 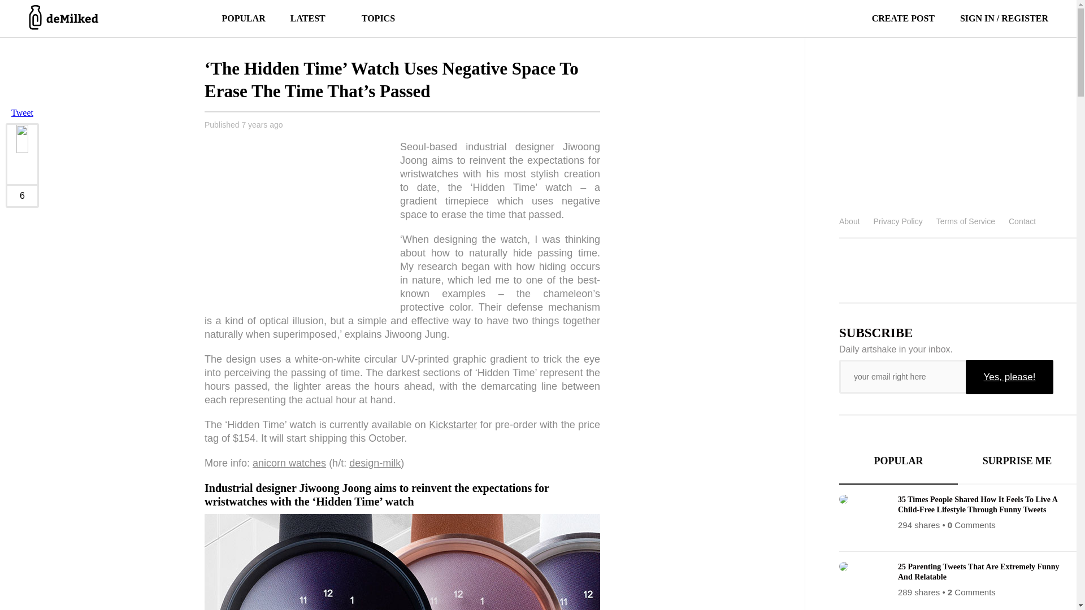 I want to click on TOPICS, so click(x=372, y=18).